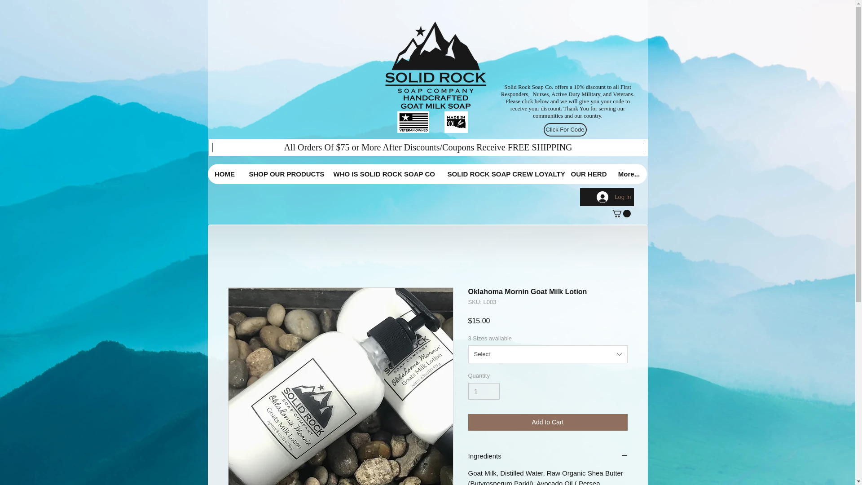 This screenshot has height=485, width=862. I want to click on Select, so click(548, 354).